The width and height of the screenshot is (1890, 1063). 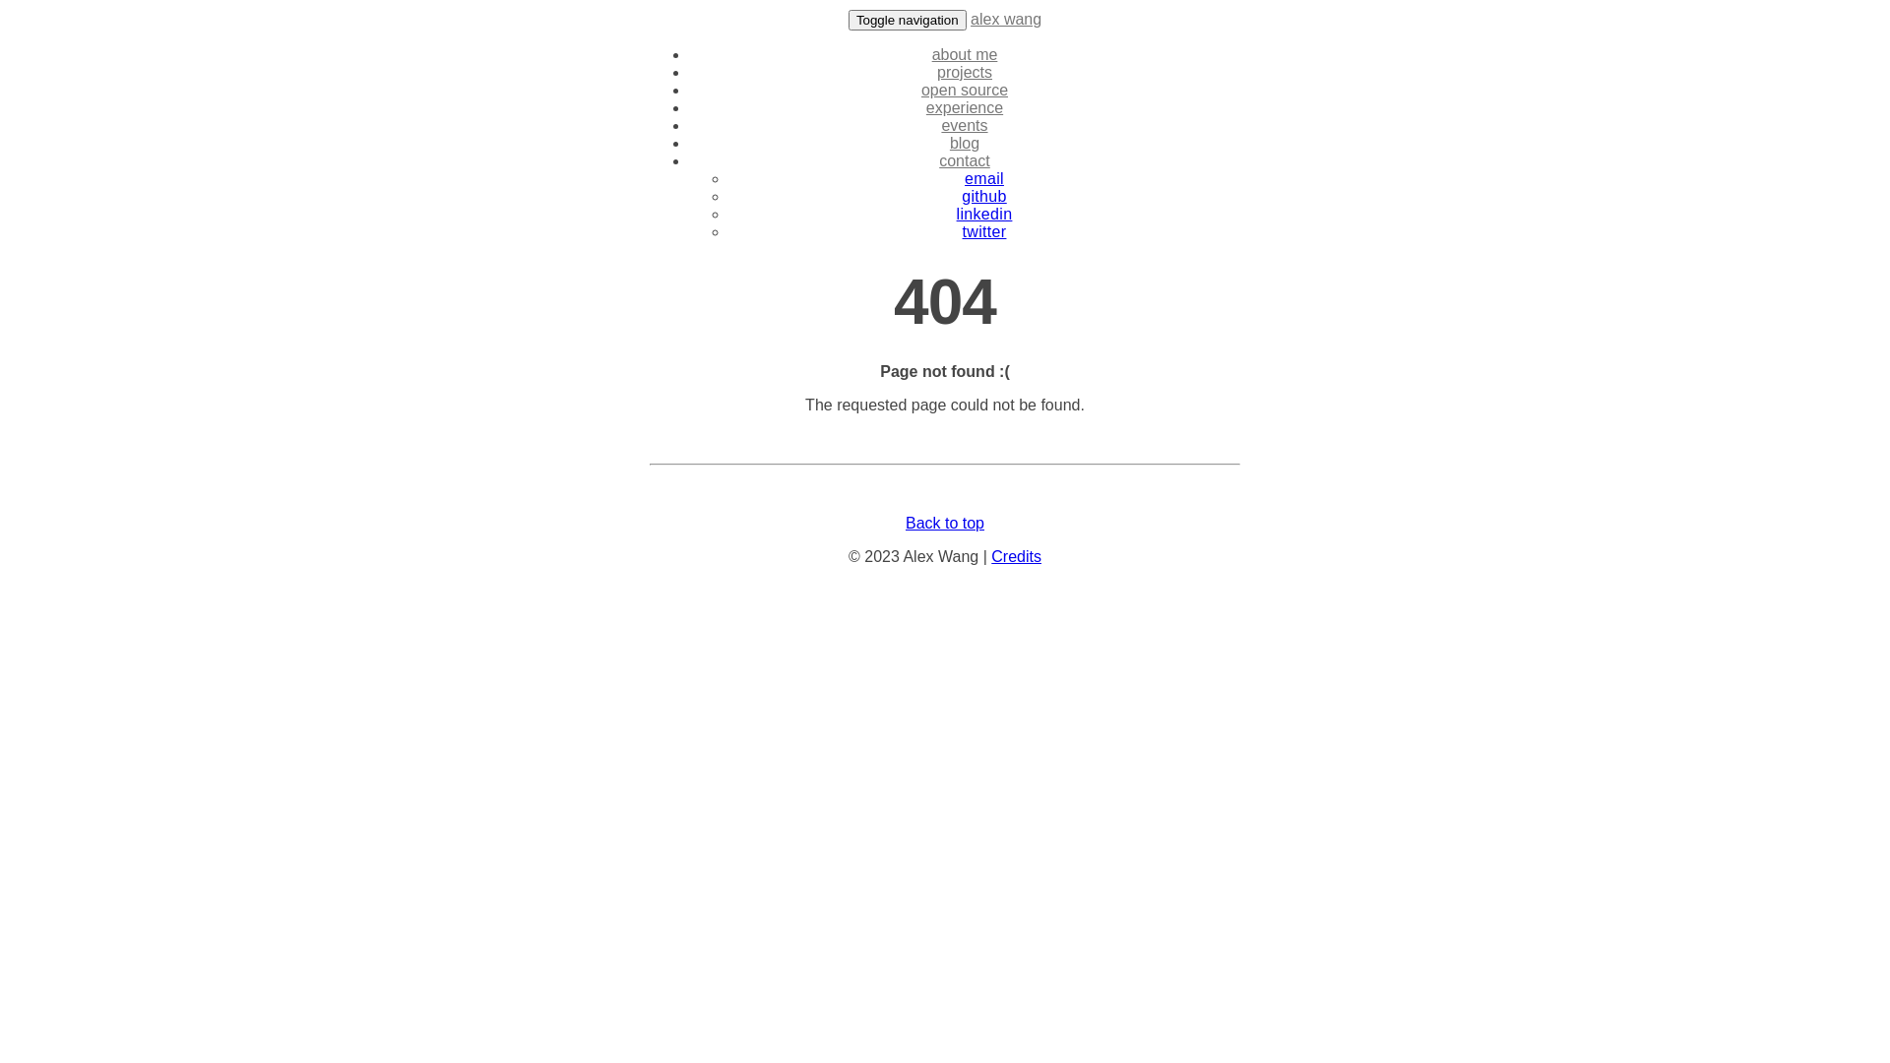 I want to click on blog, so click(x=964, y=144).